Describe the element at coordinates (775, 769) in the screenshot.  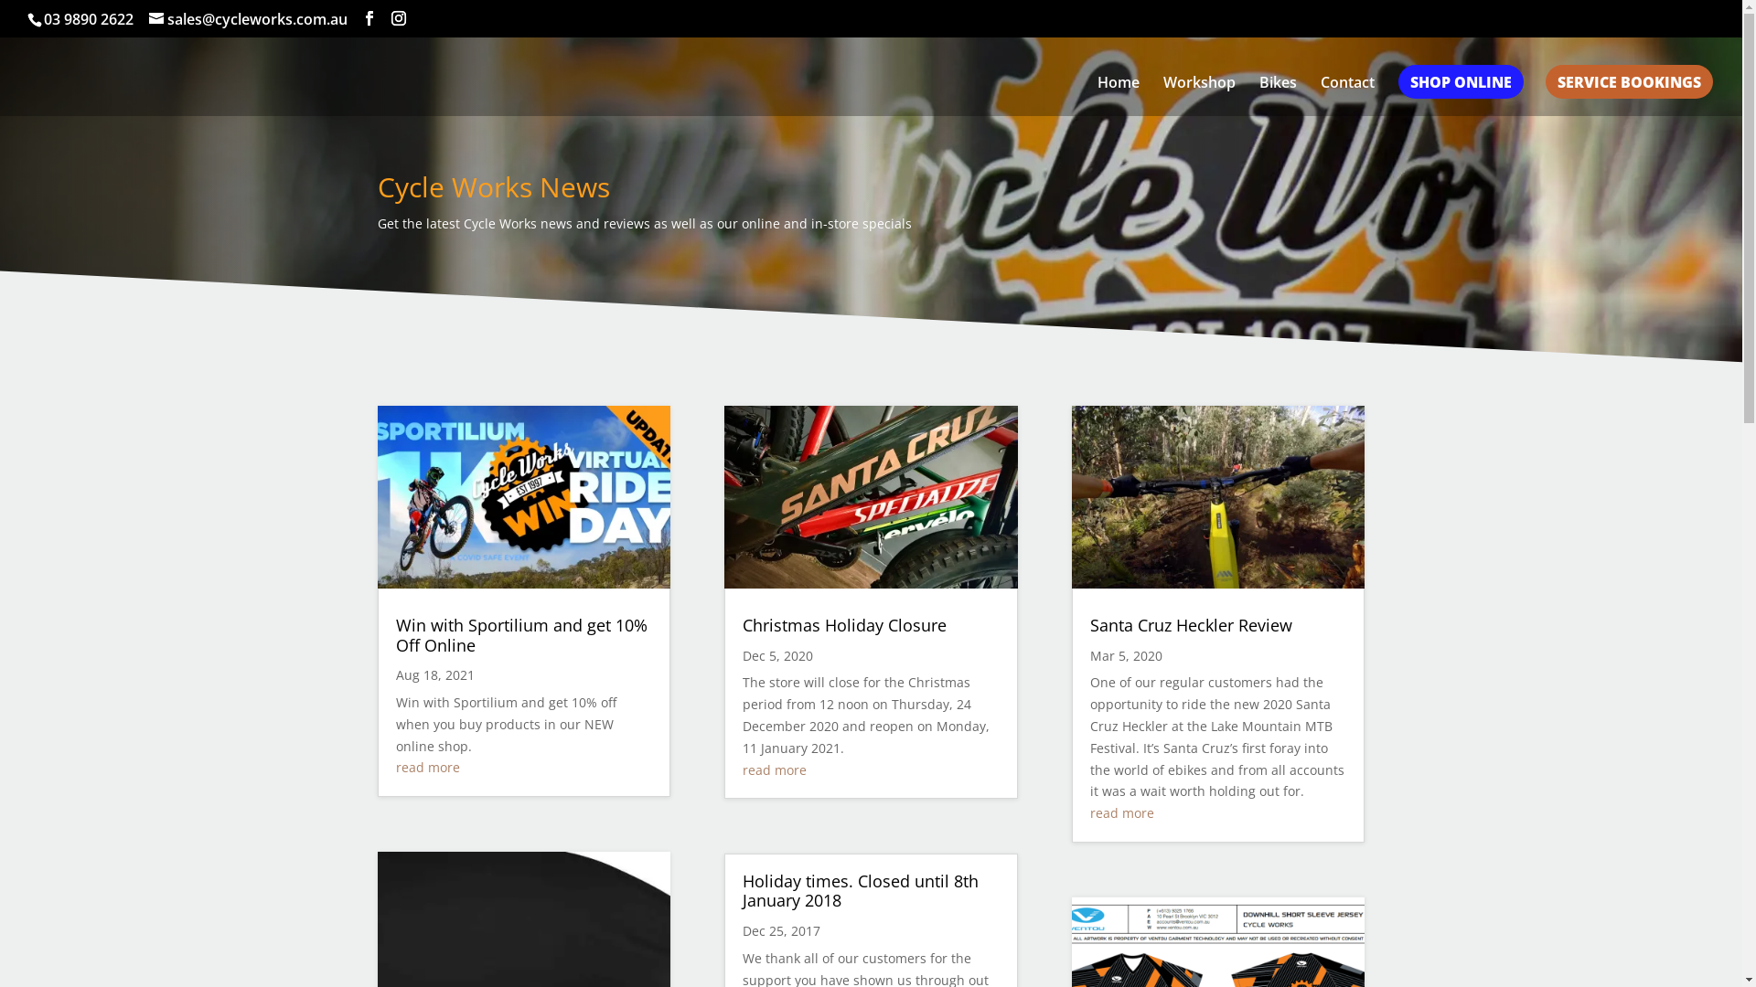
I see `read more` at that location.